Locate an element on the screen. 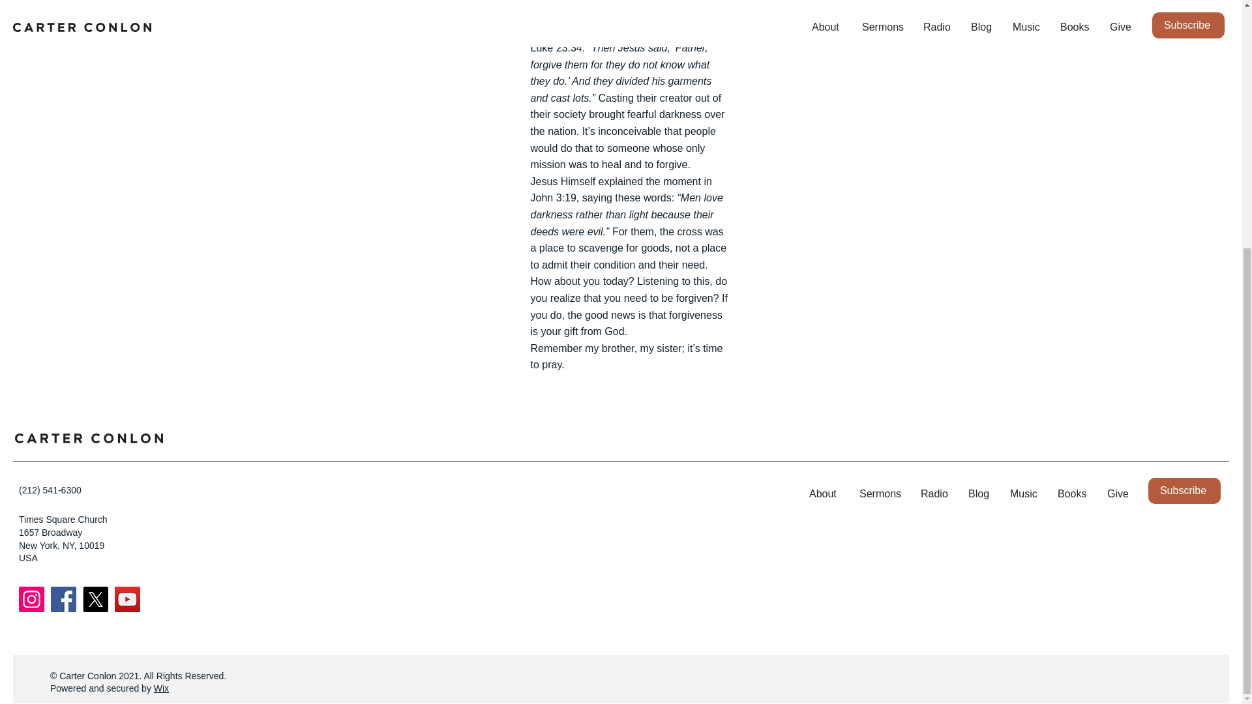  Subscribe is located at coordinates (1184, 491).